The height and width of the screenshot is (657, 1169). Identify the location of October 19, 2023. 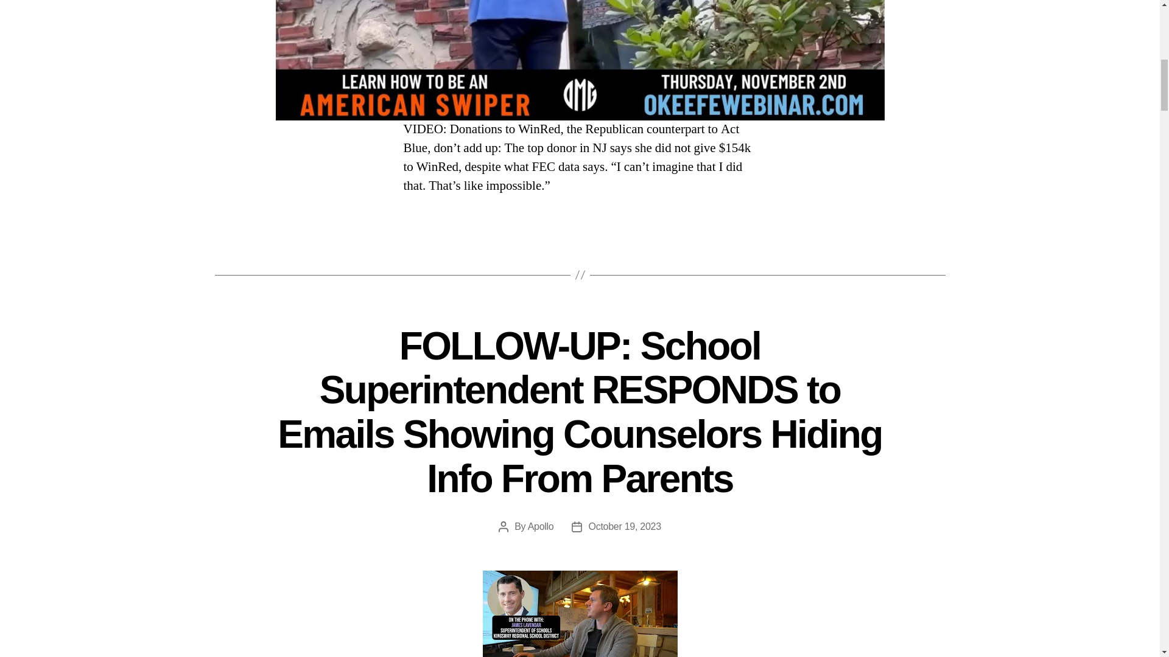
(623, 526).